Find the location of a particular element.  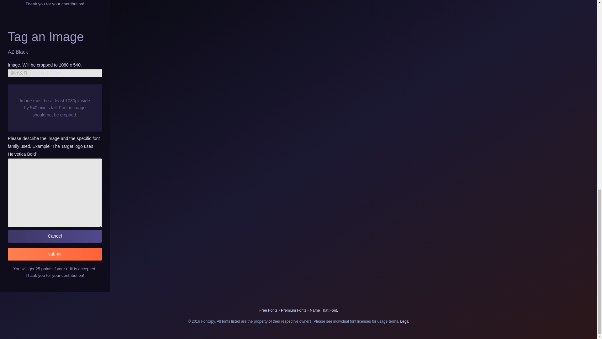

Premium Fonts is located at coordinates (293, 310).